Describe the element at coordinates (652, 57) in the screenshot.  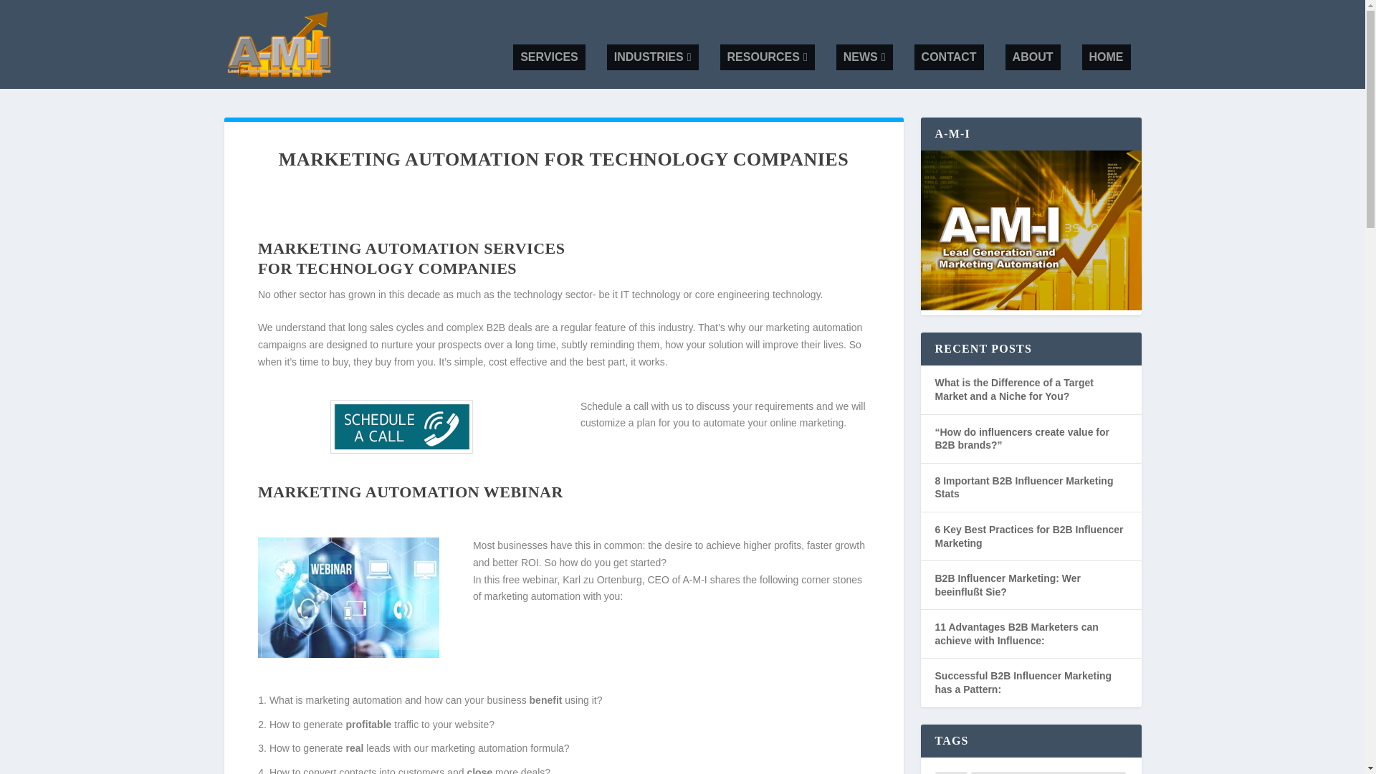
I see `INDUSTRIES` at that location.